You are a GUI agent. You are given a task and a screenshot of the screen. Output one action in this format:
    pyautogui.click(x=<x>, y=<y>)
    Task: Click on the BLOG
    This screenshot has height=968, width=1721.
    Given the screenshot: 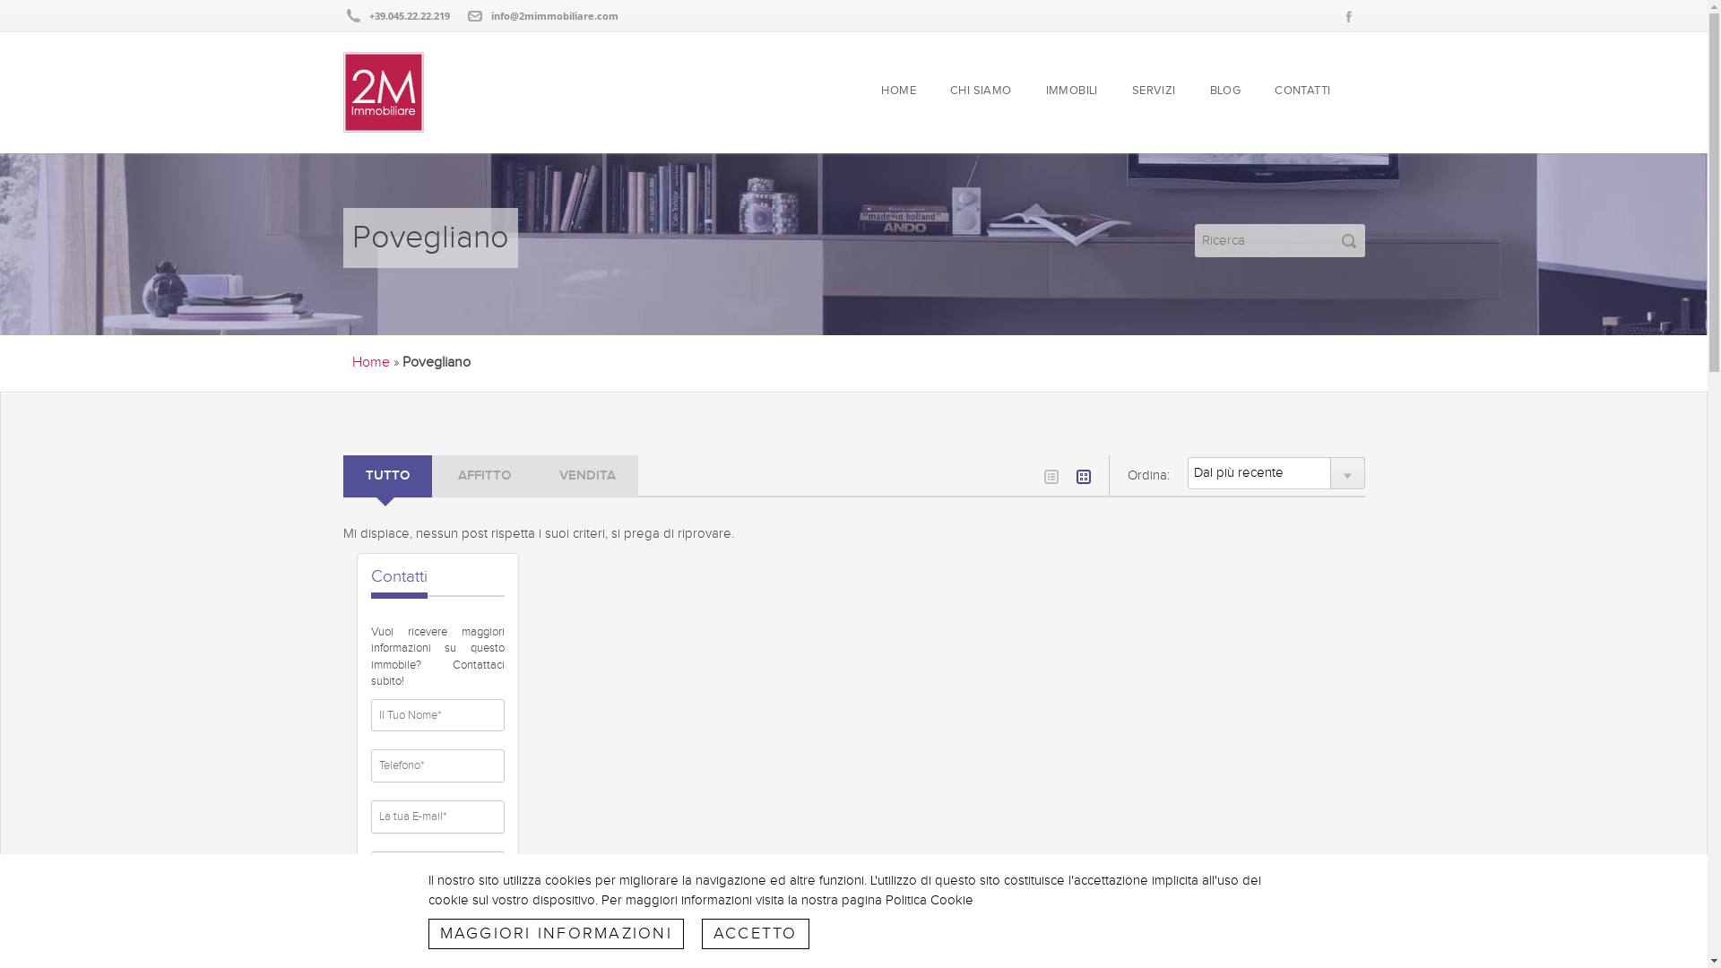 What is the action you would take?
    pyautogui.click(x=1226, y=91)
    